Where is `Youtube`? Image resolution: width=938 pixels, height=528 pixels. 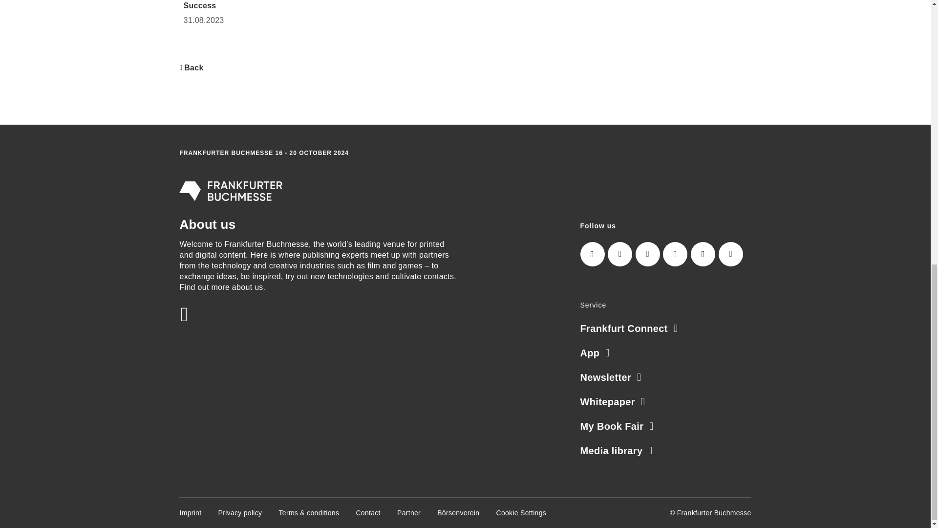
Youtube is located at coordinates (730, 254).